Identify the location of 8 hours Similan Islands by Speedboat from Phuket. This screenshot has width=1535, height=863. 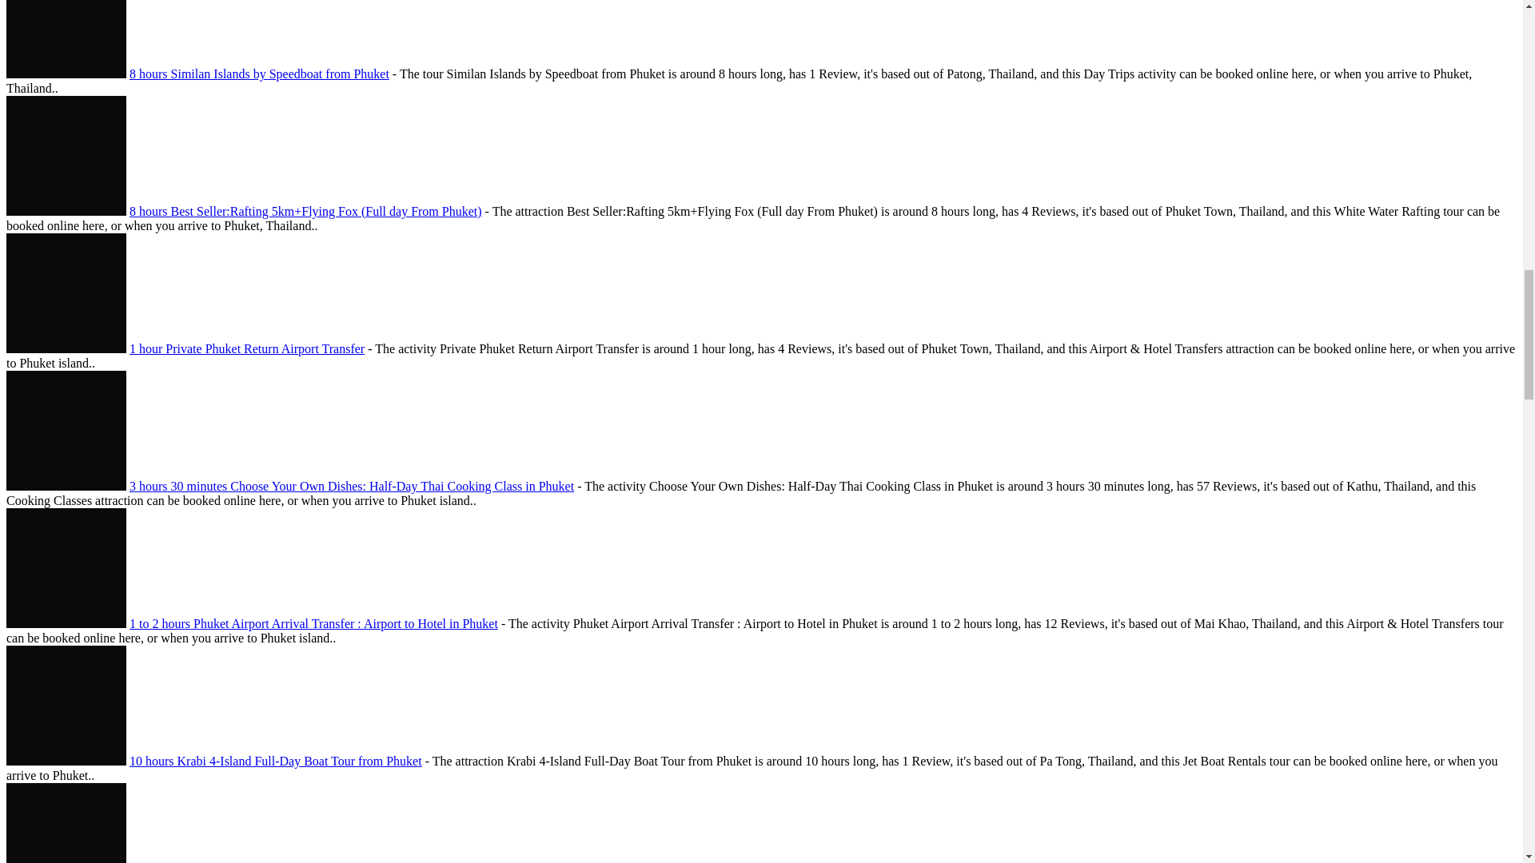
(259, 74).